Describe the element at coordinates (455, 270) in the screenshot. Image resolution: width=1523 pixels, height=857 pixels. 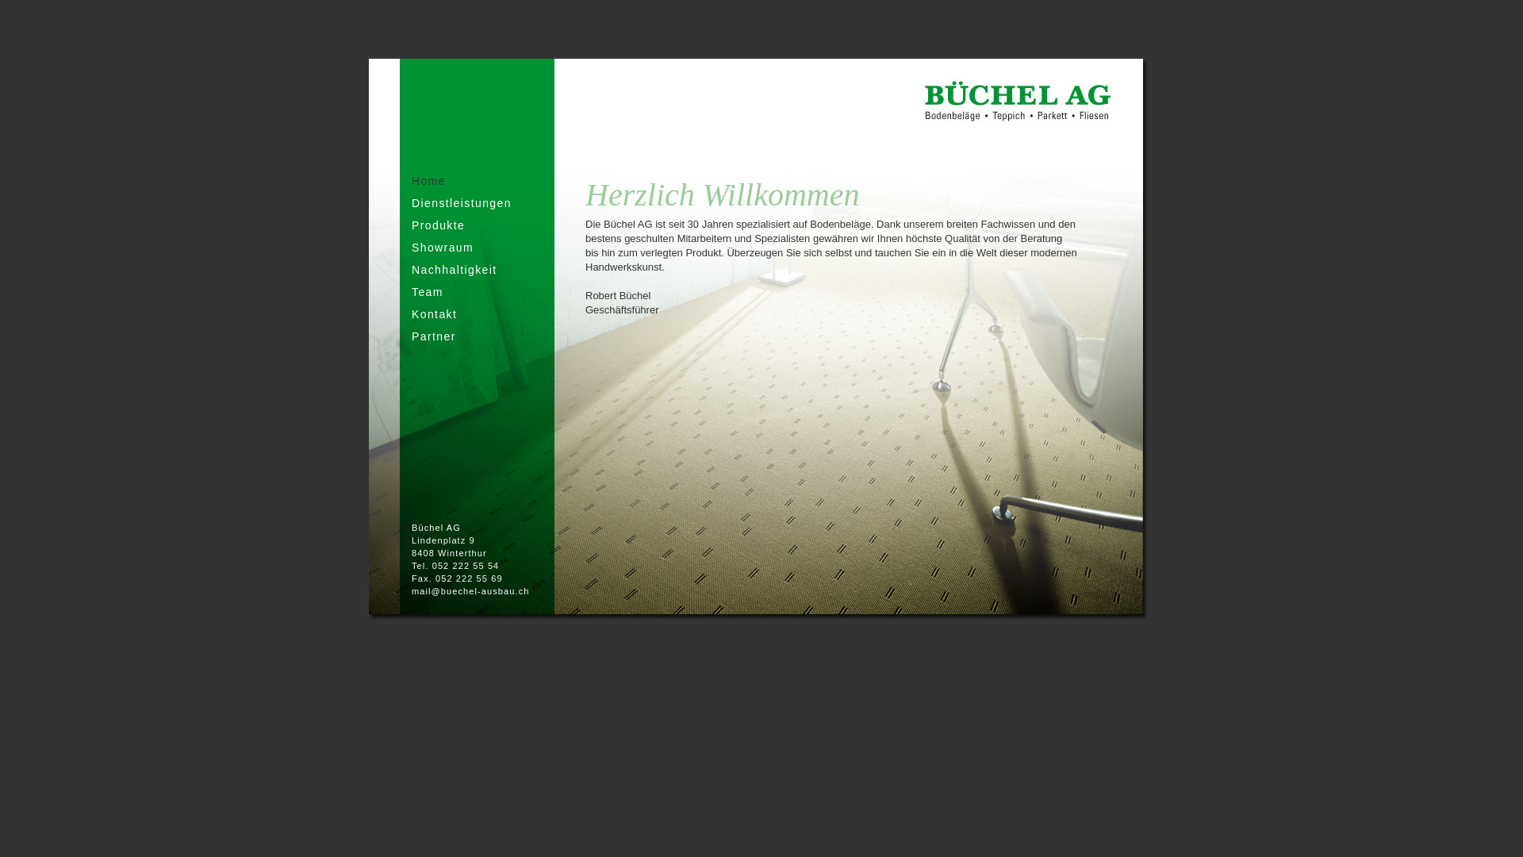
I see `Nachhaltigkeit` at that location.